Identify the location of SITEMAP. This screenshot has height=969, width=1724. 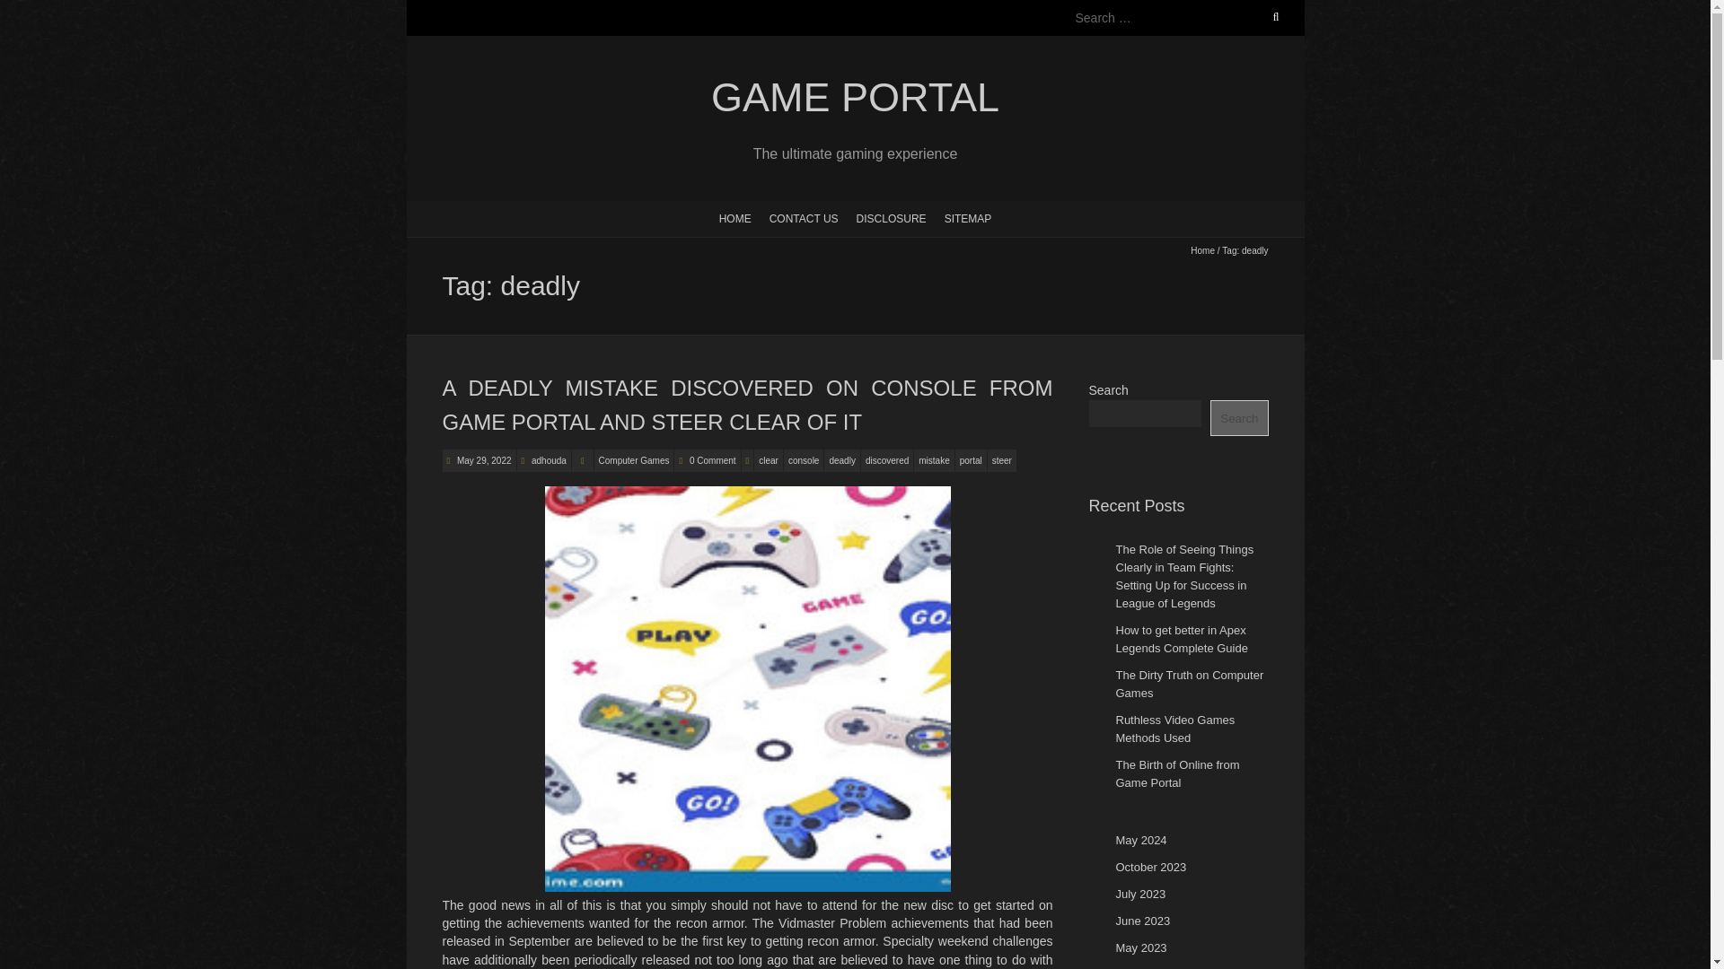
(968, 217).